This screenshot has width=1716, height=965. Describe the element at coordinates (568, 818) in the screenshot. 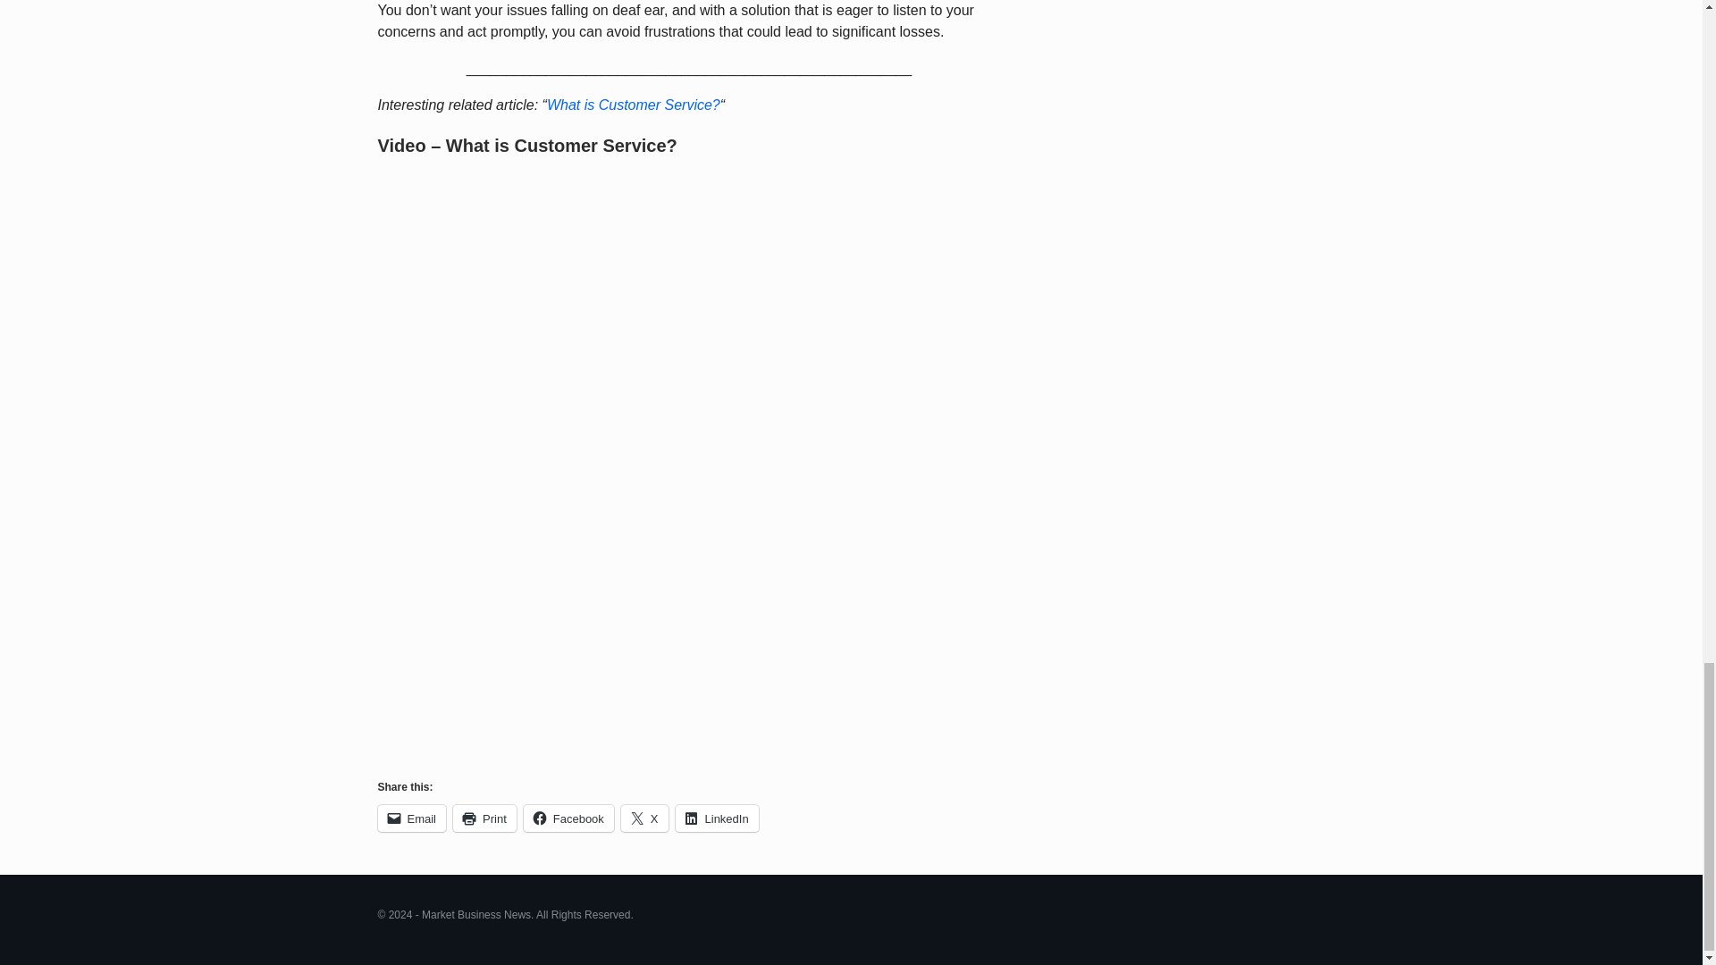

I see `Facebook` at that location.